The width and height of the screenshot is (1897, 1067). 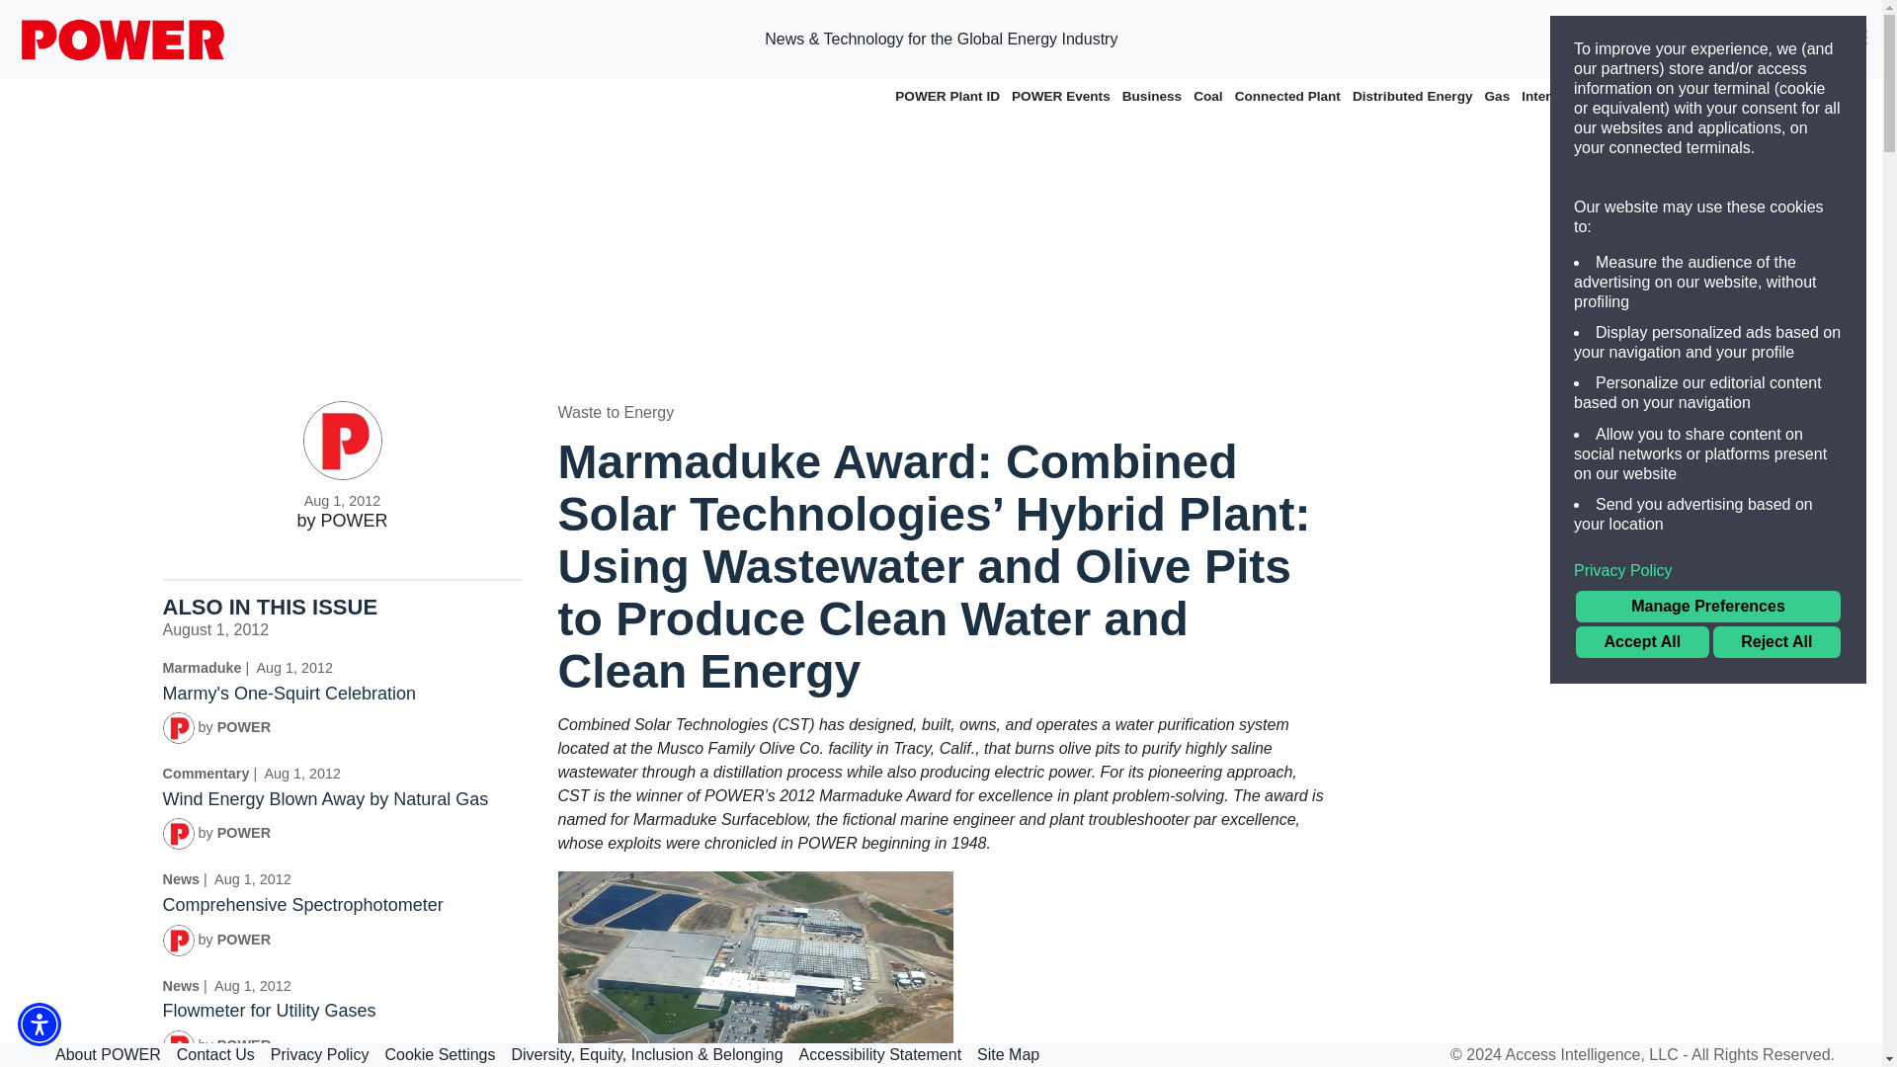 What do you see at coordinates (1642, 642) in the screenshot?
I see `Accept All` at bounding box center [1642, 642].